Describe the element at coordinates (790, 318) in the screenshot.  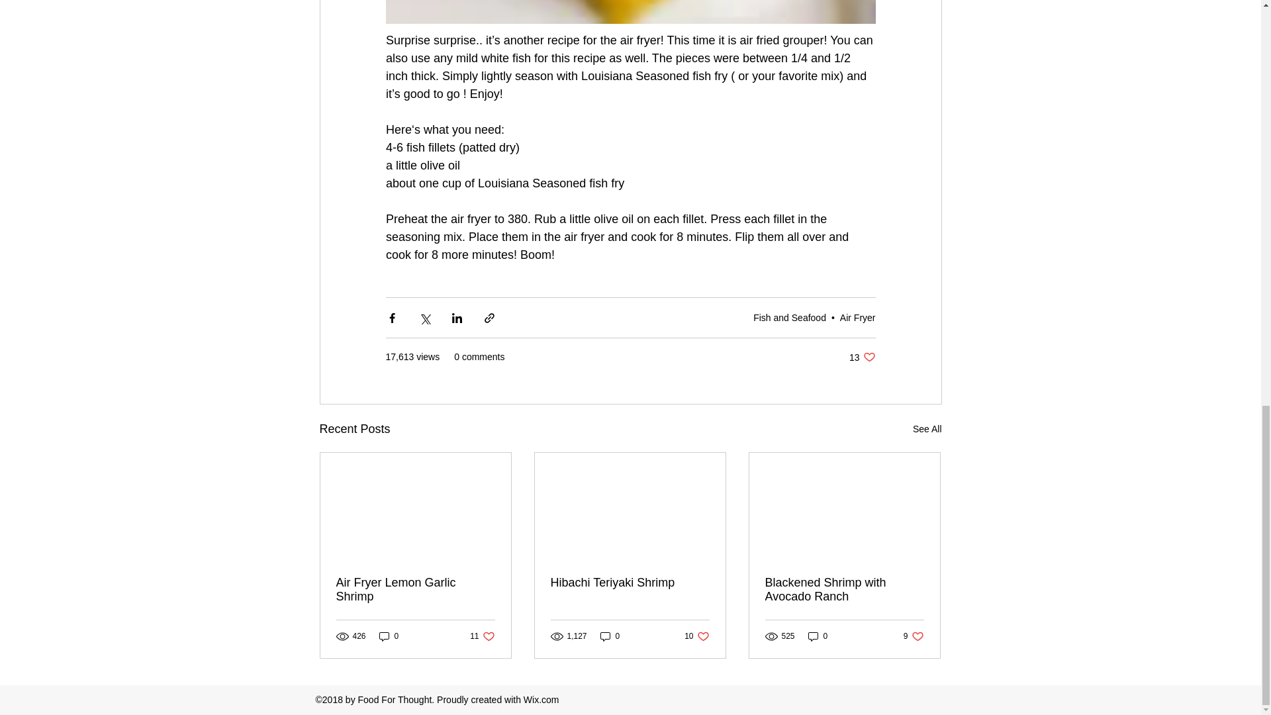
I see `Air Fryer Lemon Garlic Shrimp` at that location.